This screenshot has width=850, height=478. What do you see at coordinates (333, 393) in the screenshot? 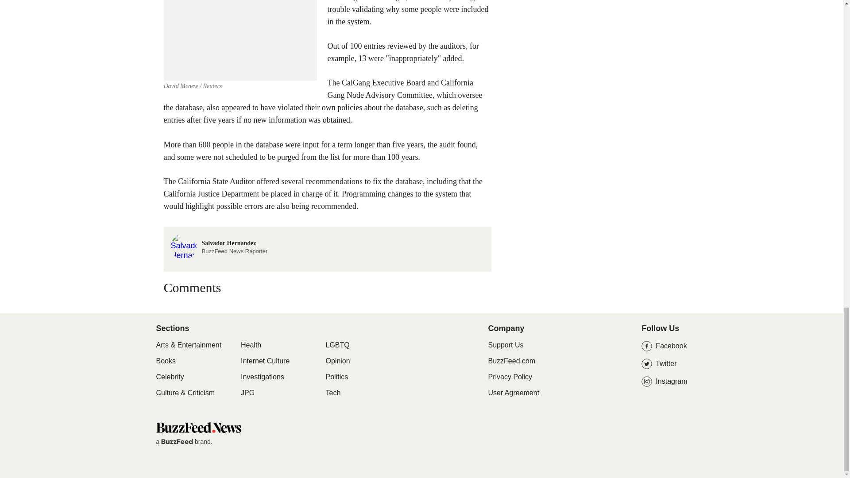
I see `Tech` at bounding box center [333, 393].